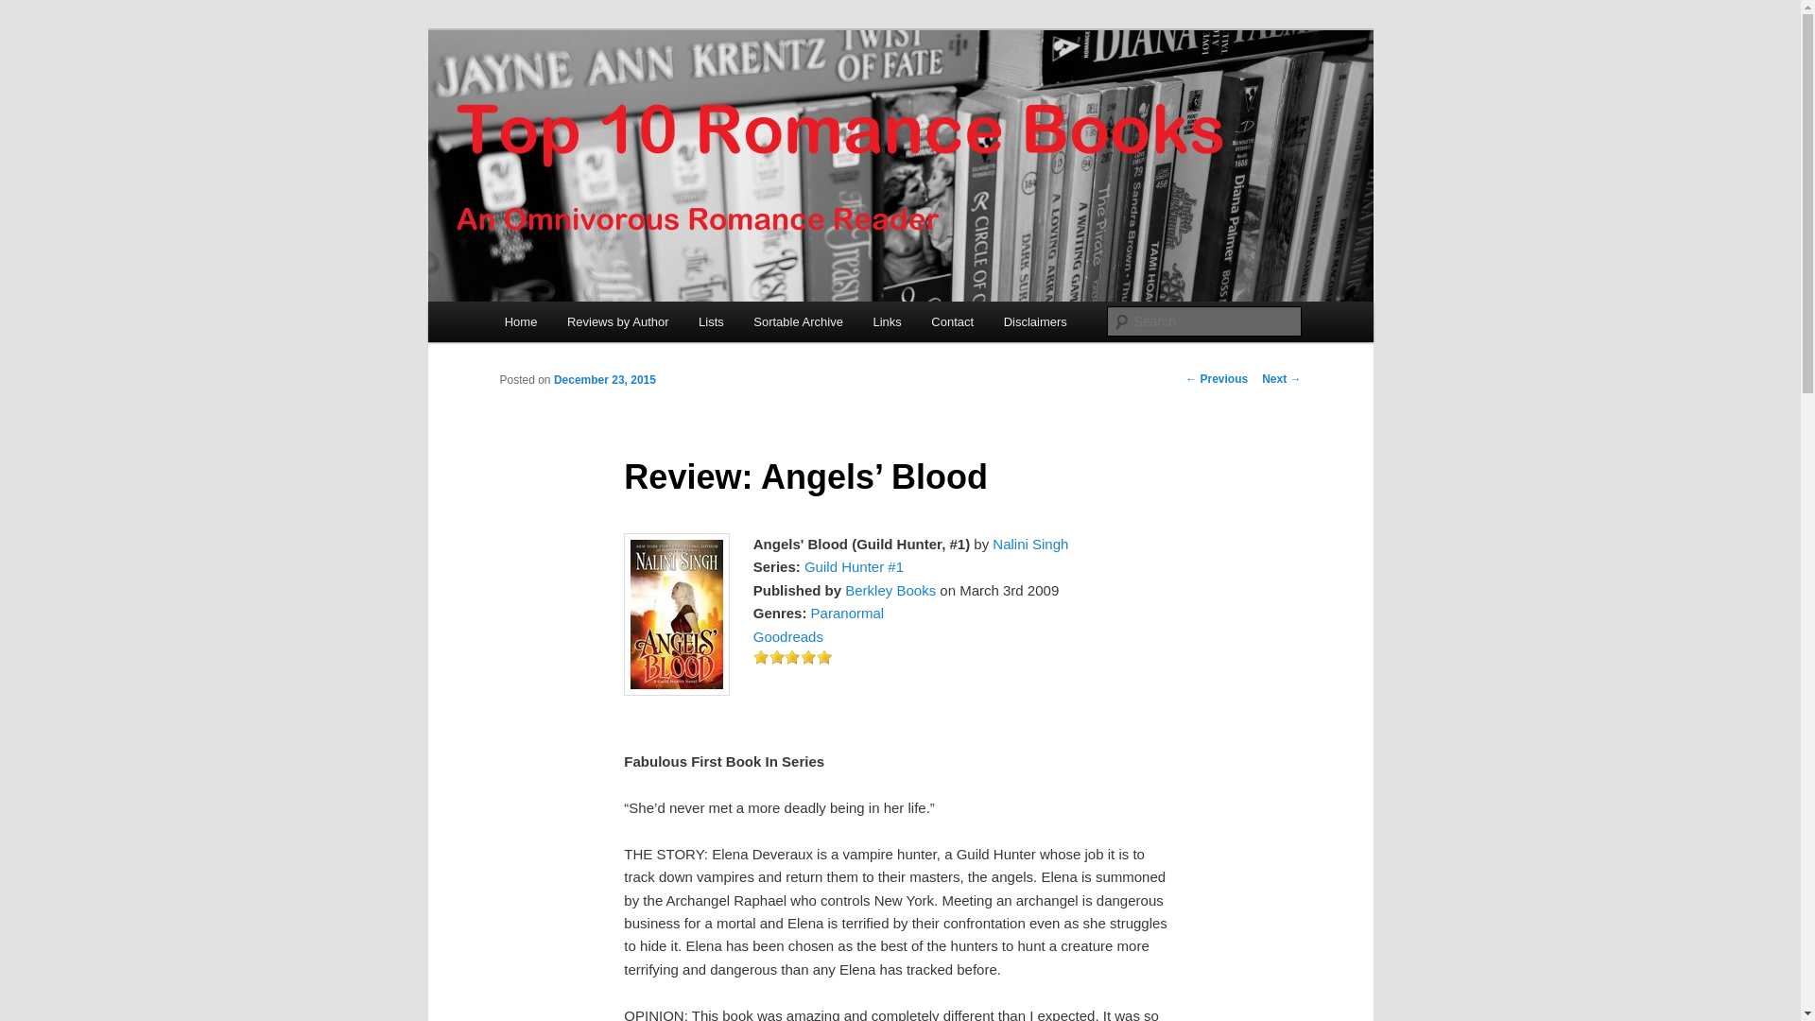  Describe the element at coordinates (604, 380) in the screenshot. I see `December 23, 2015` at that location.